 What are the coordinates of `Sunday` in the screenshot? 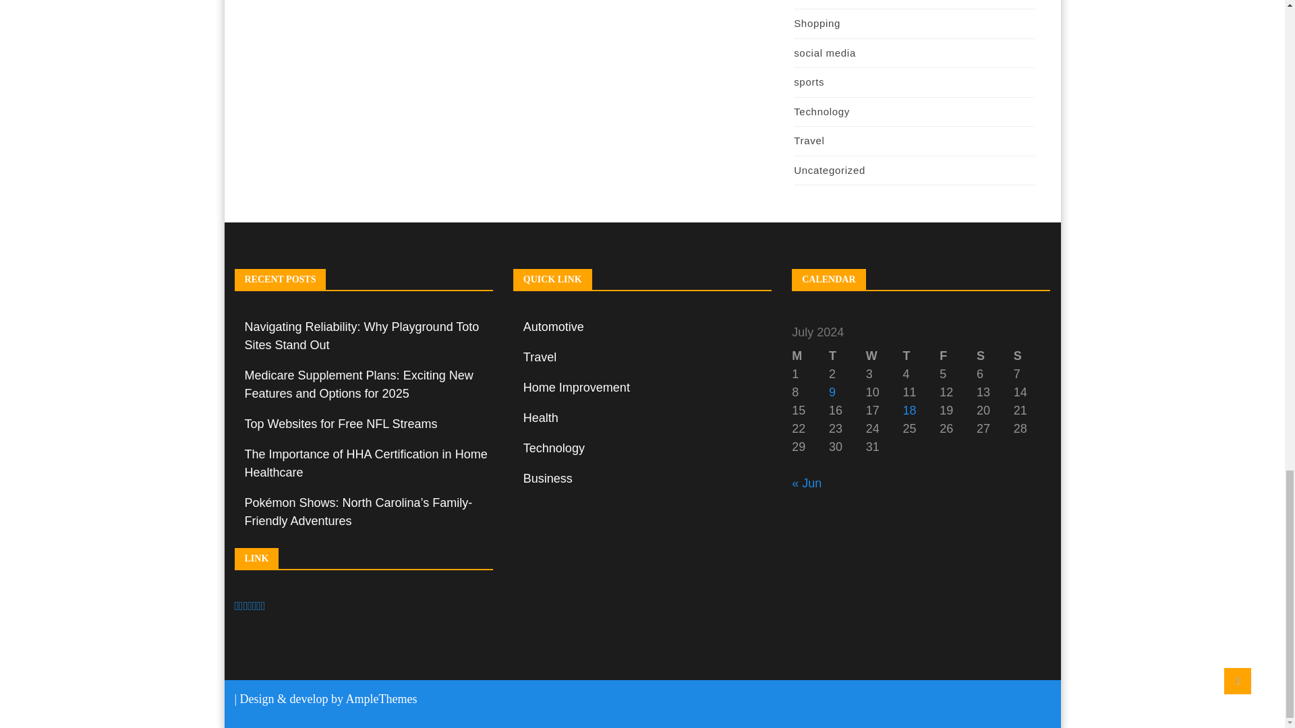 It's located at (1032, 356).